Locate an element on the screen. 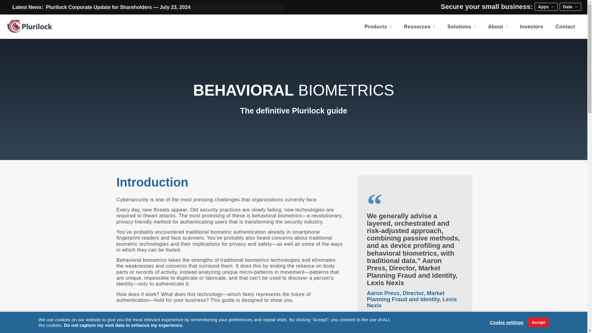 This screenshot has height=333, width=592. About is located at coordinates (498, 27).